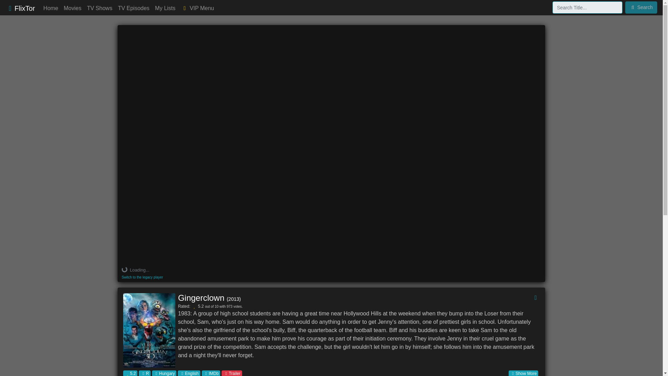 Image resolution: width=668 pixels, height=376 pixels. I want to click on US Content Rating, so click(145, 373).